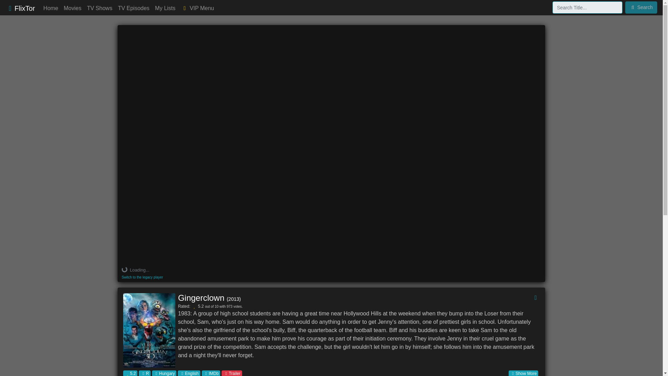 Image resolution: width=668 pixels, height=376 pixels. I want to click on US Content Rating, so click(145, 373).